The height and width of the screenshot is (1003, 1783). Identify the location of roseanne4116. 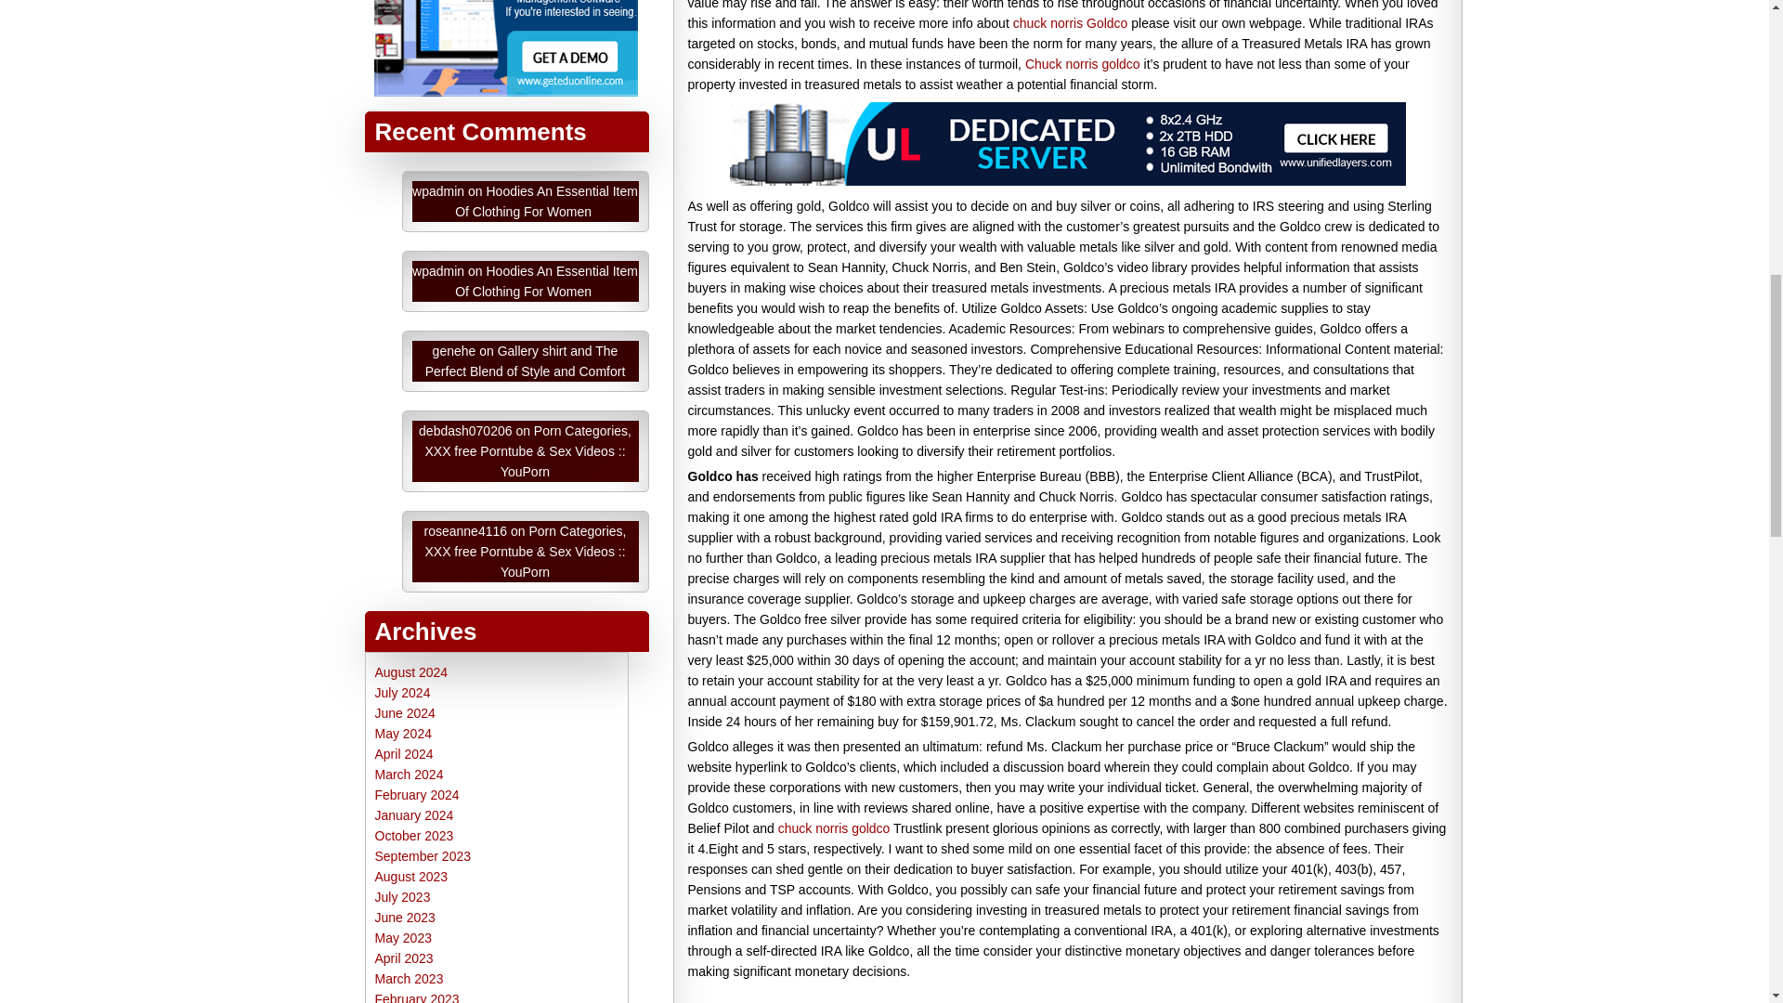
(466, 530).